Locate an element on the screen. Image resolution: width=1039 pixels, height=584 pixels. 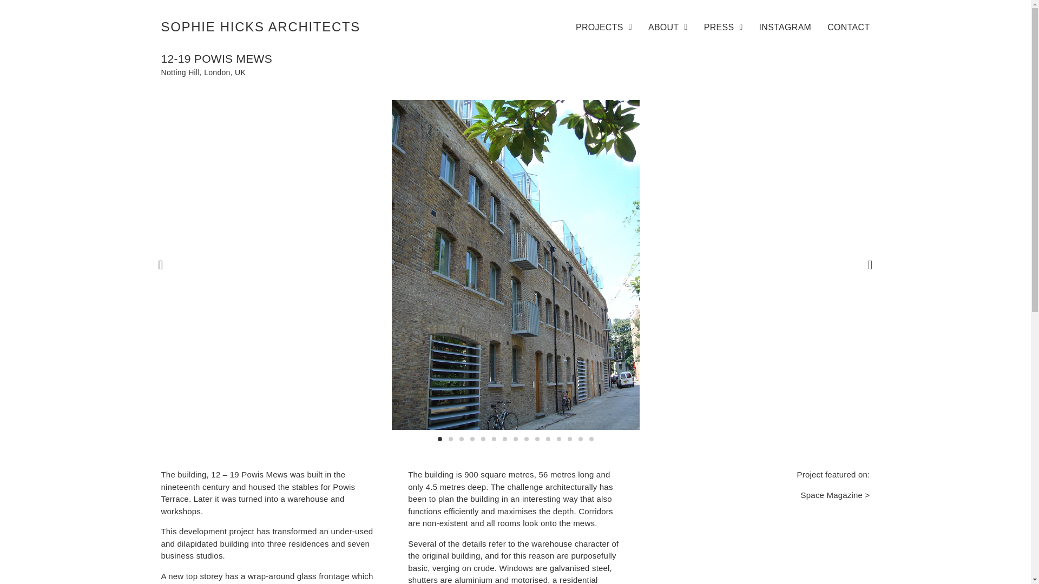
SOPHIE HICKS ARCHITECTS is located at coordinates (261, 26).